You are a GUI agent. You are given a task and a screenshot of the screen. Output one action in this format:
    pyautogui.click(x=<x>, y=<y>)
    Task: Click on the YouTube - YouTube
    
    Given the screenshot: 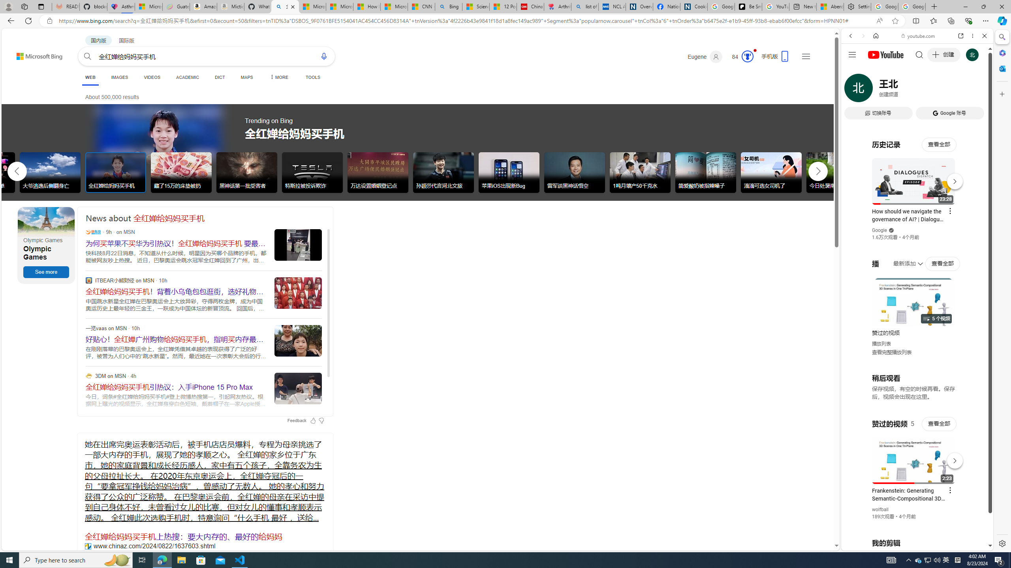 What is the action you would take?
    pyautogui.click(x=914, y=389)
    